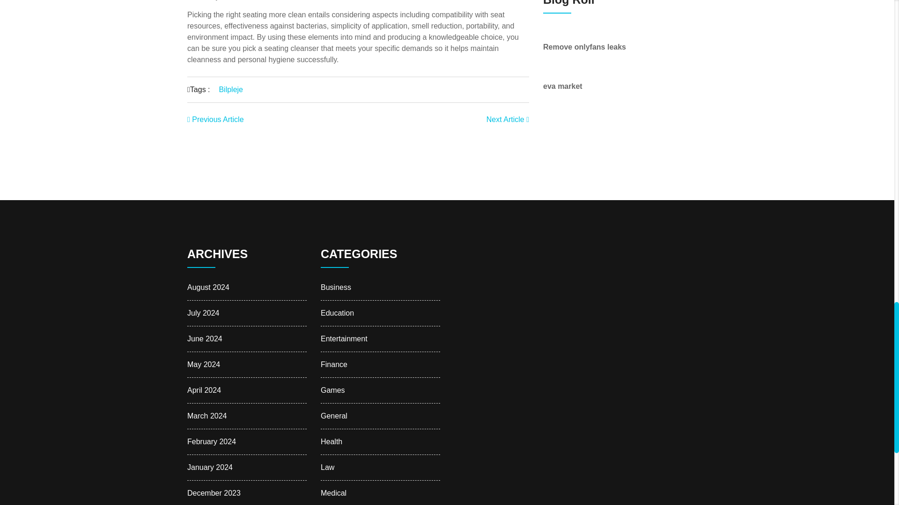  Describe the element at coordinates (204, 339) in the screenshot. I see `June 2024` at that location.